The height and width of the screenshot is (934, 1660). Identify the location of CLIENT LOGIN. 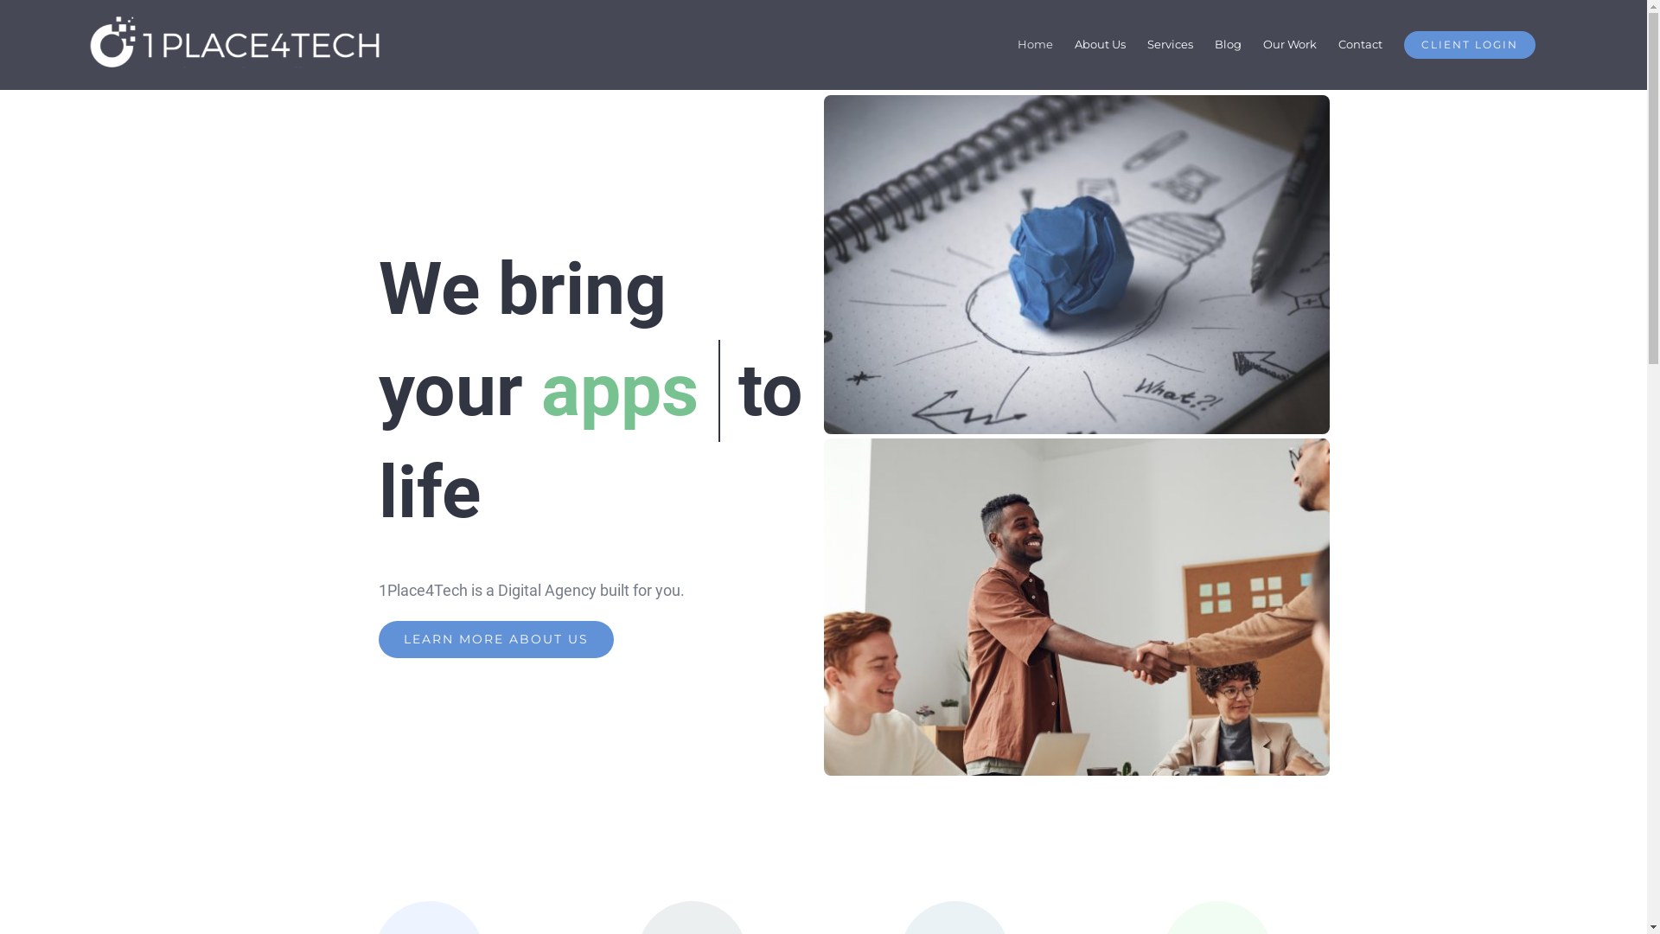
(1470, 45).